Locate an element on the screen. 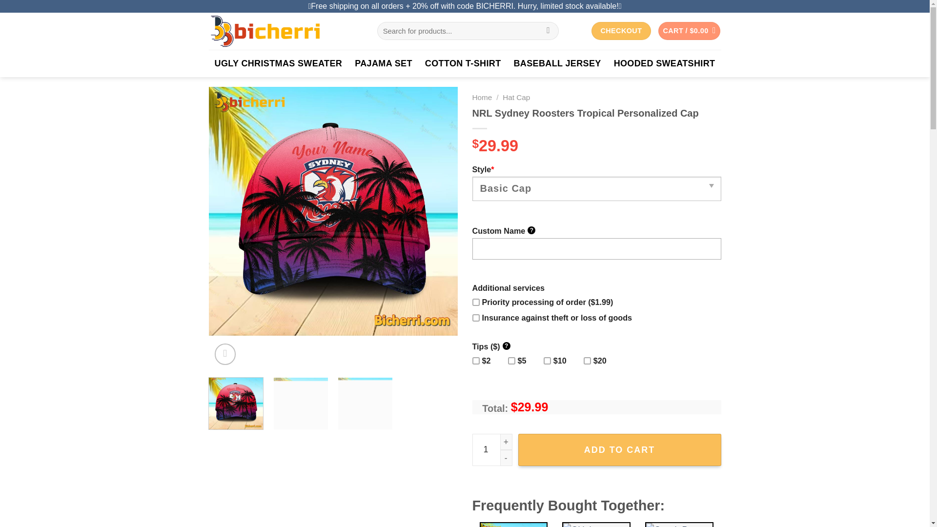 This screenshot has width=937, height=527. BASEBALL JERSEY is located at coordinates (557, 63).